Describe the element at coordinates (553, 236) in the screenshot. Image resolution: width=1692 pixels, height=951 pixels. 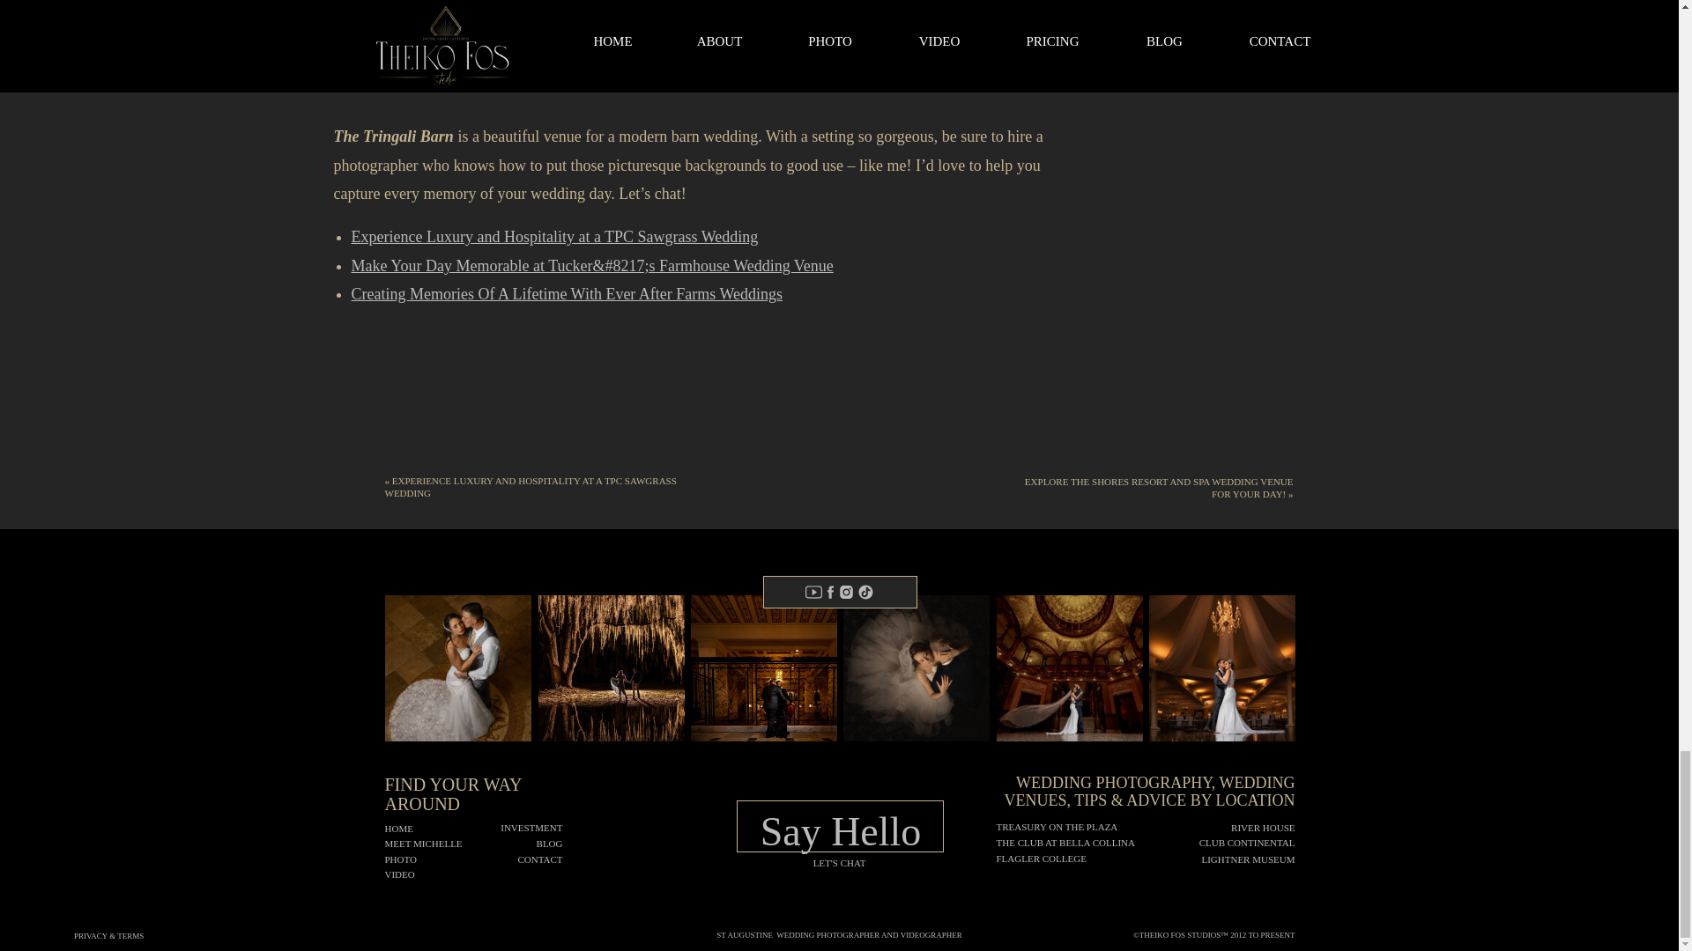
I see `Experience Luxury and Hospitality at a TPC Sawgrass Wedding` at that location.